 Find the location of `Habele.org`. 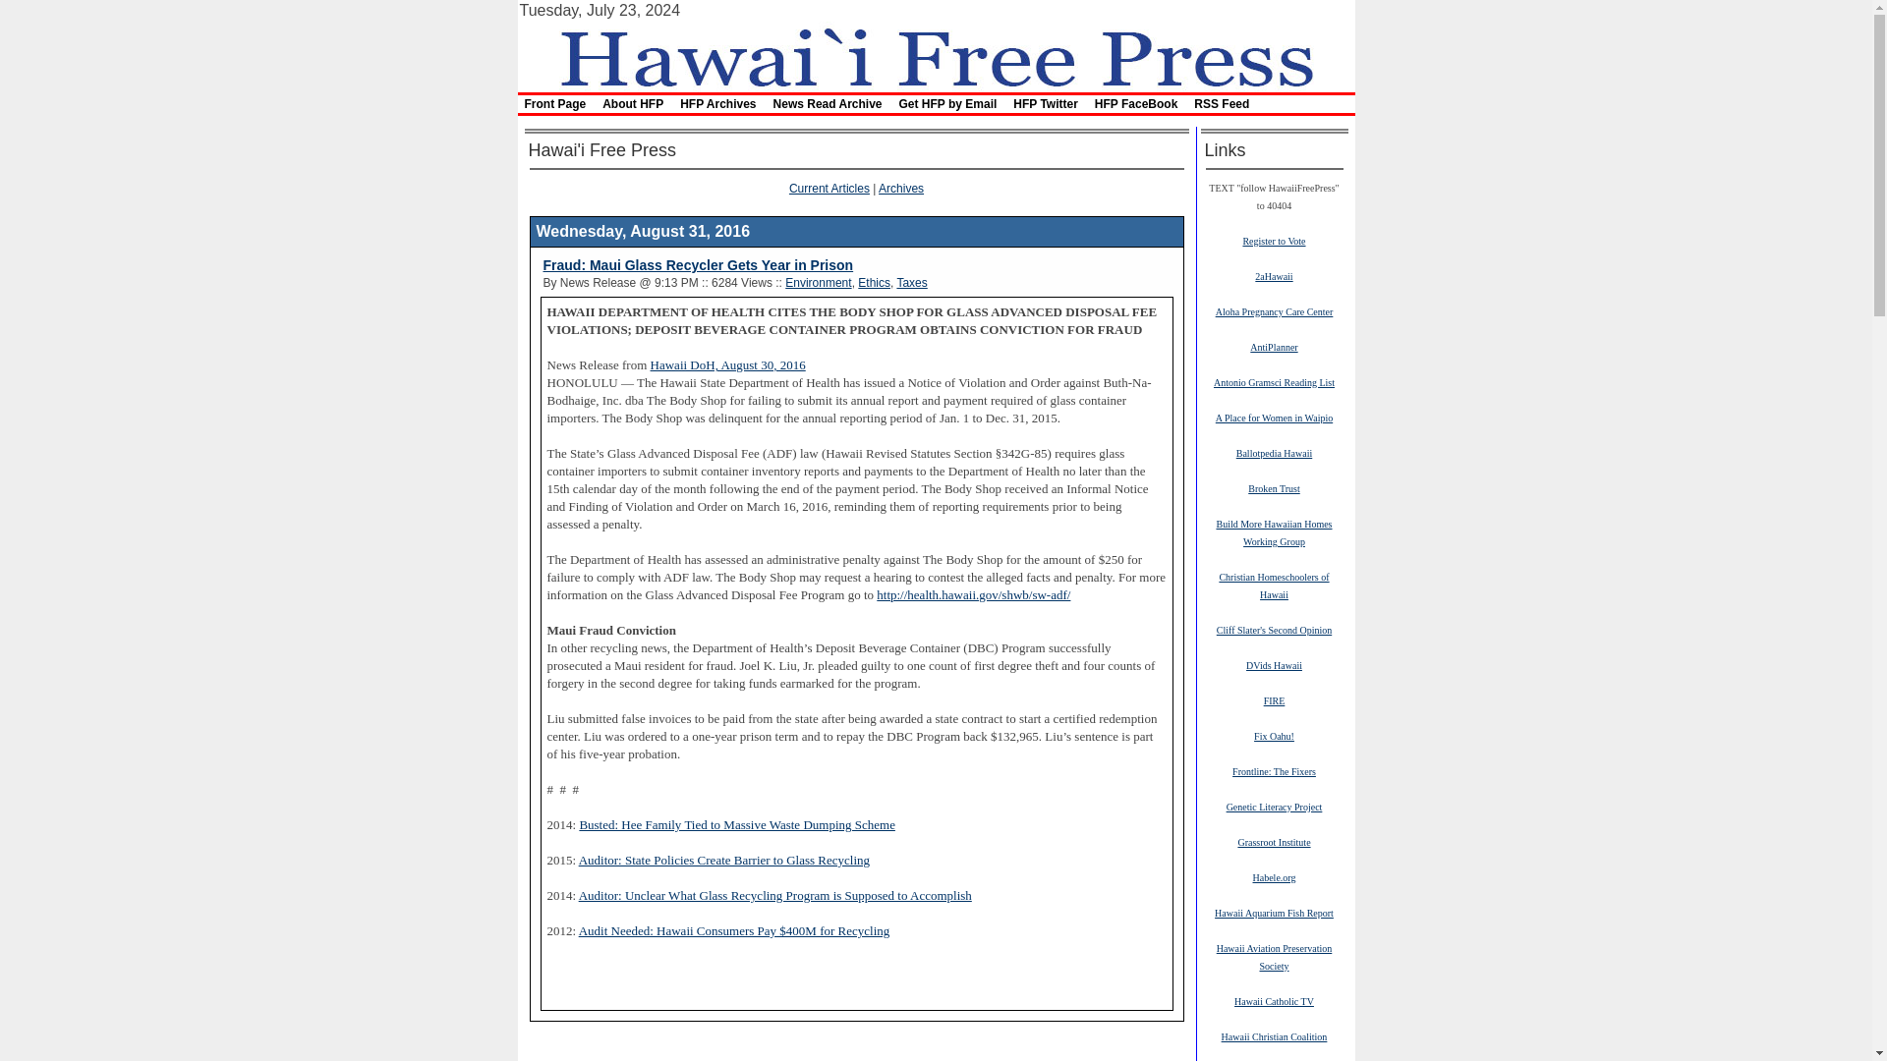

Habele.org is located at coordinates (1274, 876).